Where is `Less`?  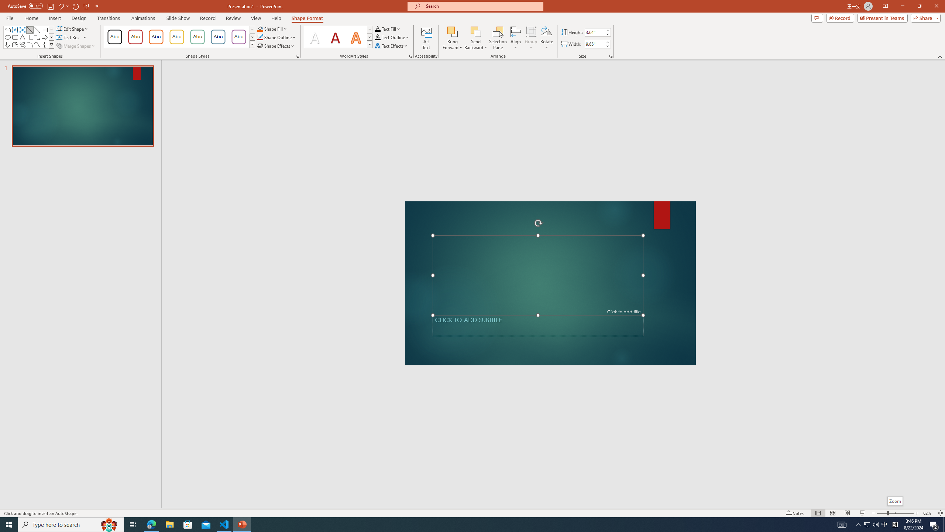 Less is located at coordinates (607, 46).